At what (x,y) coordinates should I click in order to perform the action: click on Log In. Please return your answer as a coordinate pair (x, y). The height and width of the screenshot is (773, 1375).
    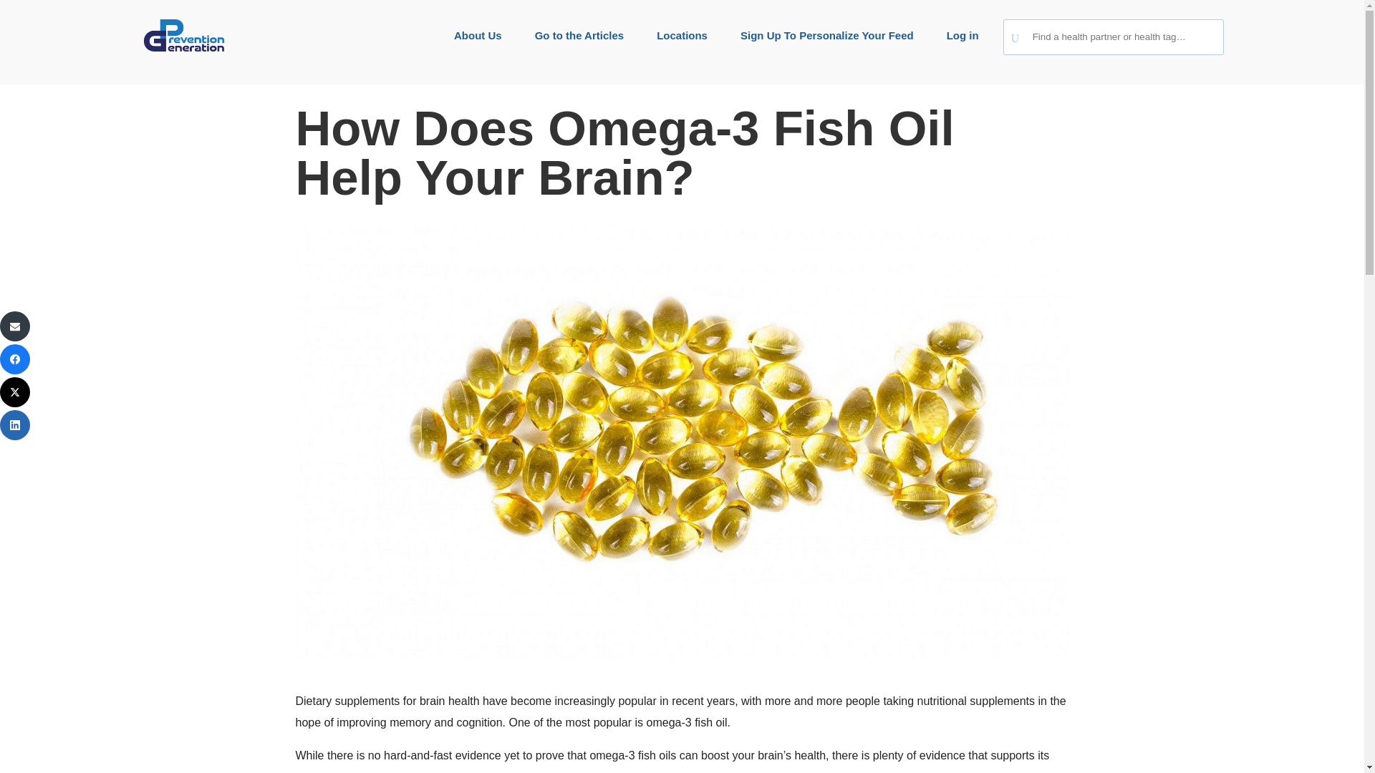
    Looking at the image, I should click on (577, 165).